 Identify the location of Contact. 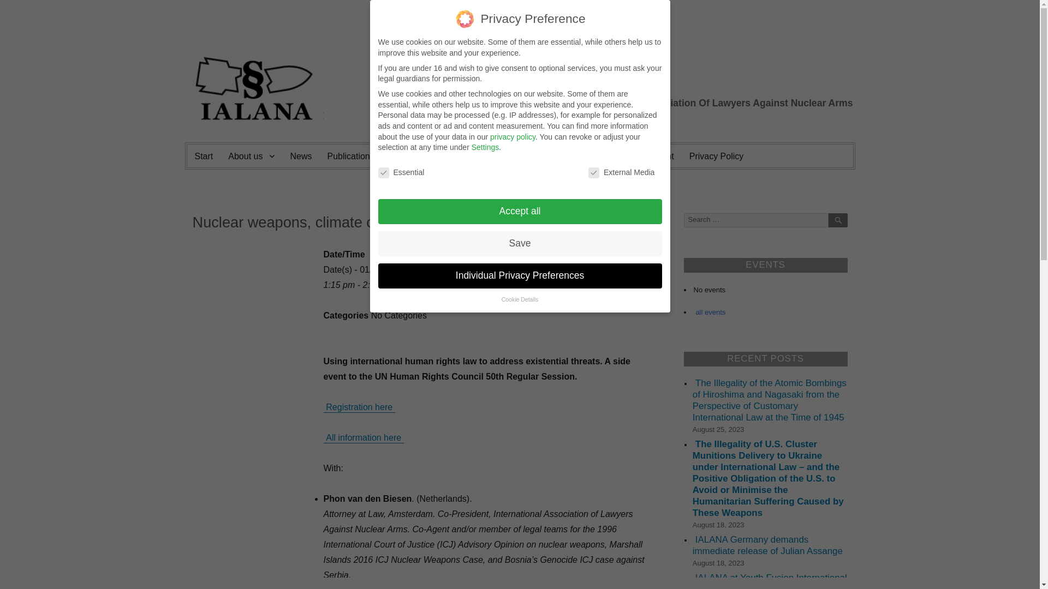
(463, 155).